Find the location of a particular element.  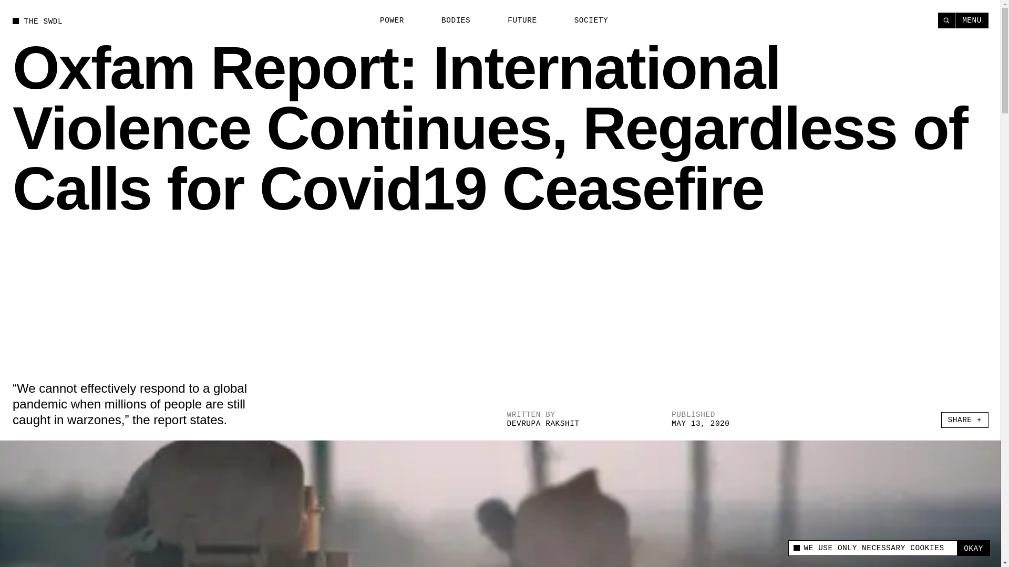

THE SWDL is located at coordinates (37, 20).